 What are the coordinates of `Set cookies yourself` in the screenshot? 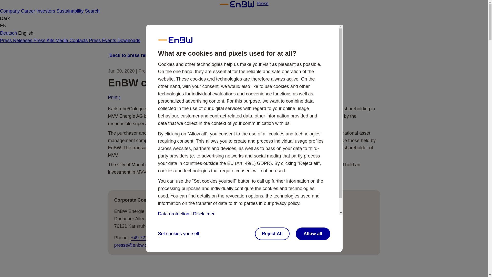 It's located at (178, 234).